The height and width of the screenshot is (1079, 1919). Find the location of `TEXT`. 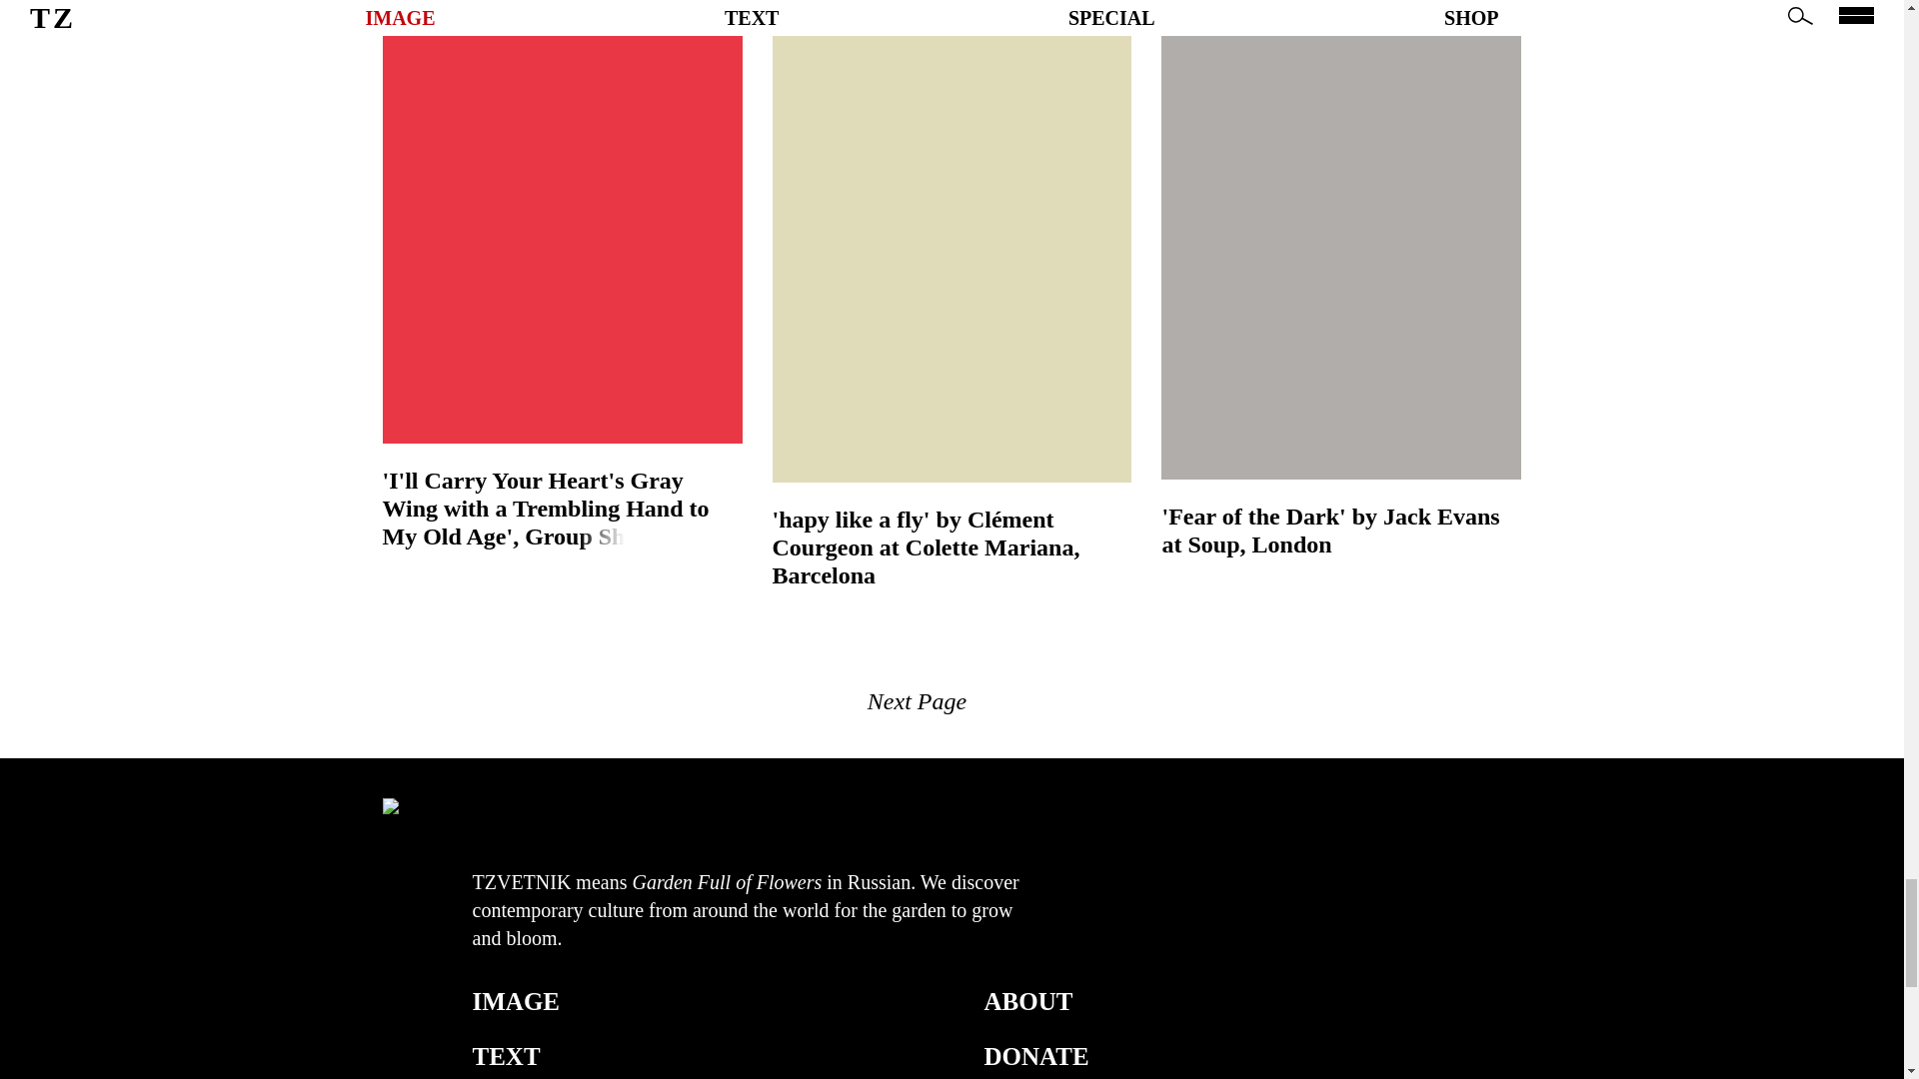

TEXT is located at coordinates (506, 1057).